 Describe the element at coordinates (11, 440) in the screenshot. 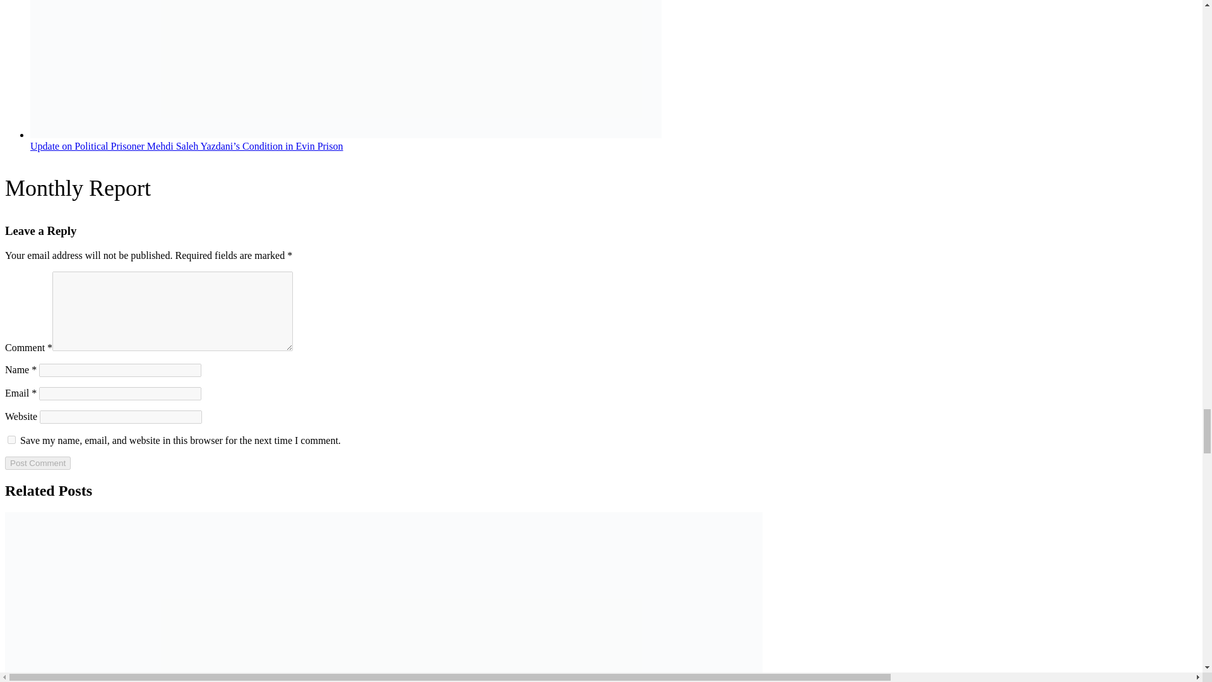

I see `yes` at that location.